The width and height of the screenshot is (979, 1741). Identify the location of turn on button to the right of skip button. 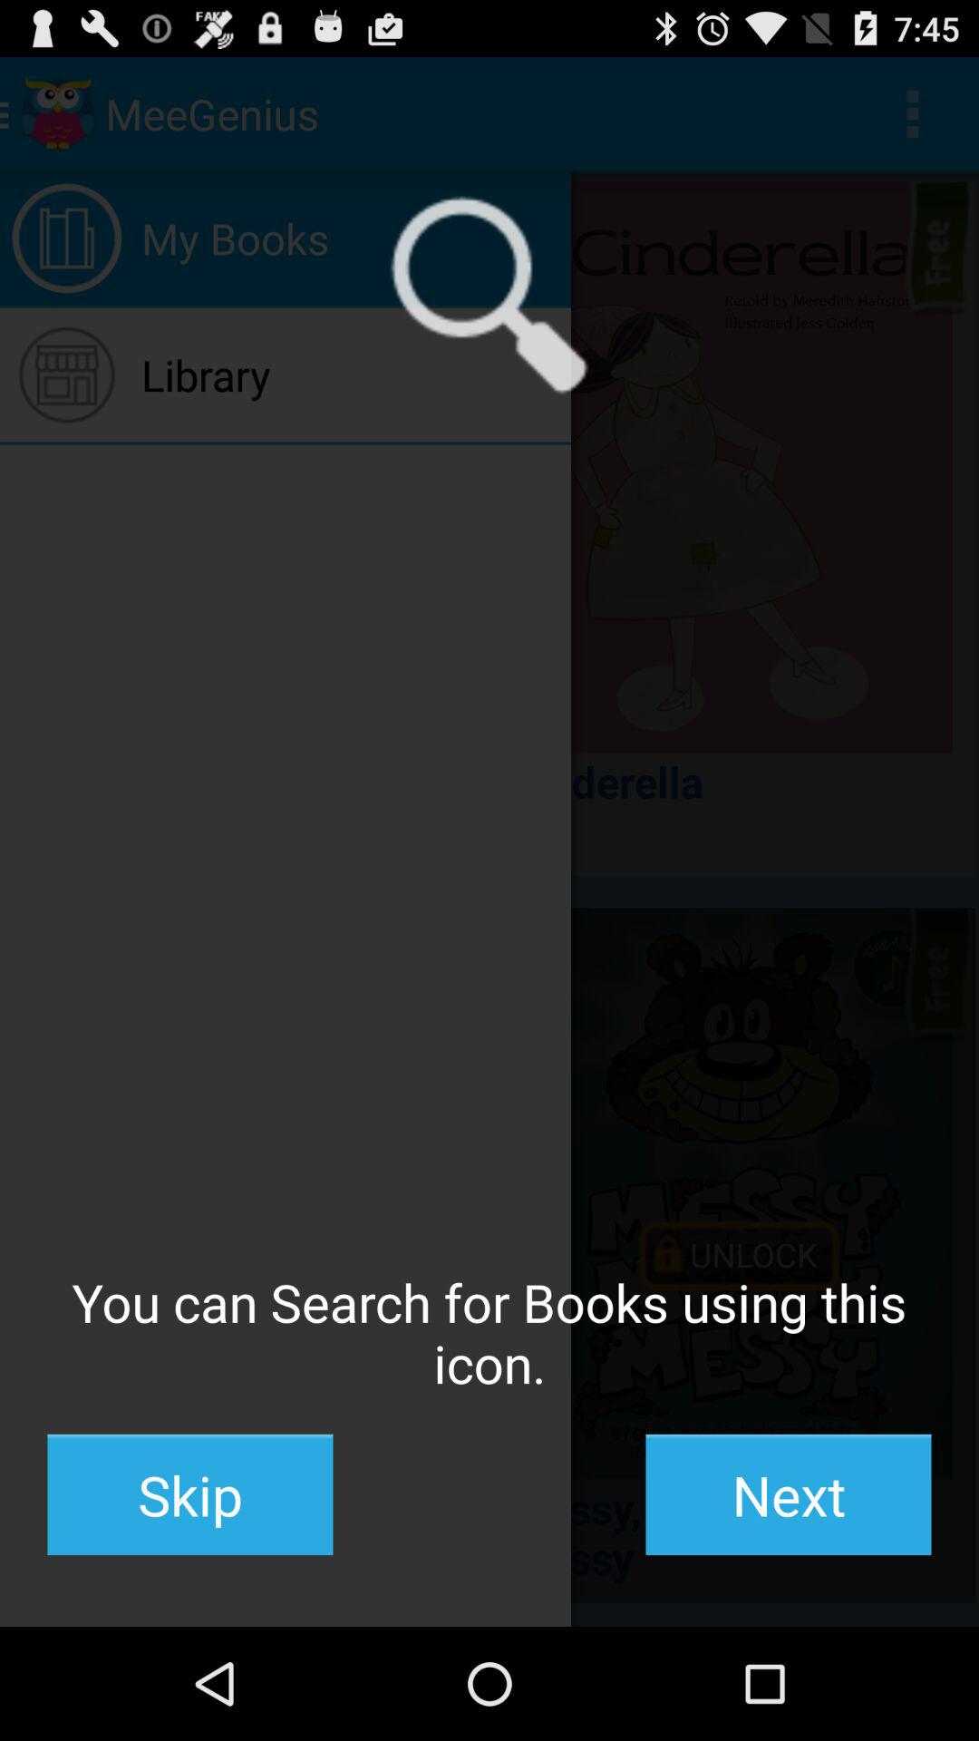
(789, 1494).